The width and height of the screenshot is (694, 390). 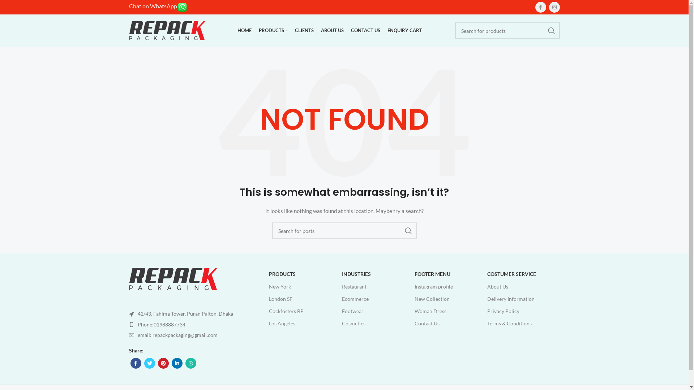 I want to click on Restaurant, so click(x=374, y=287).